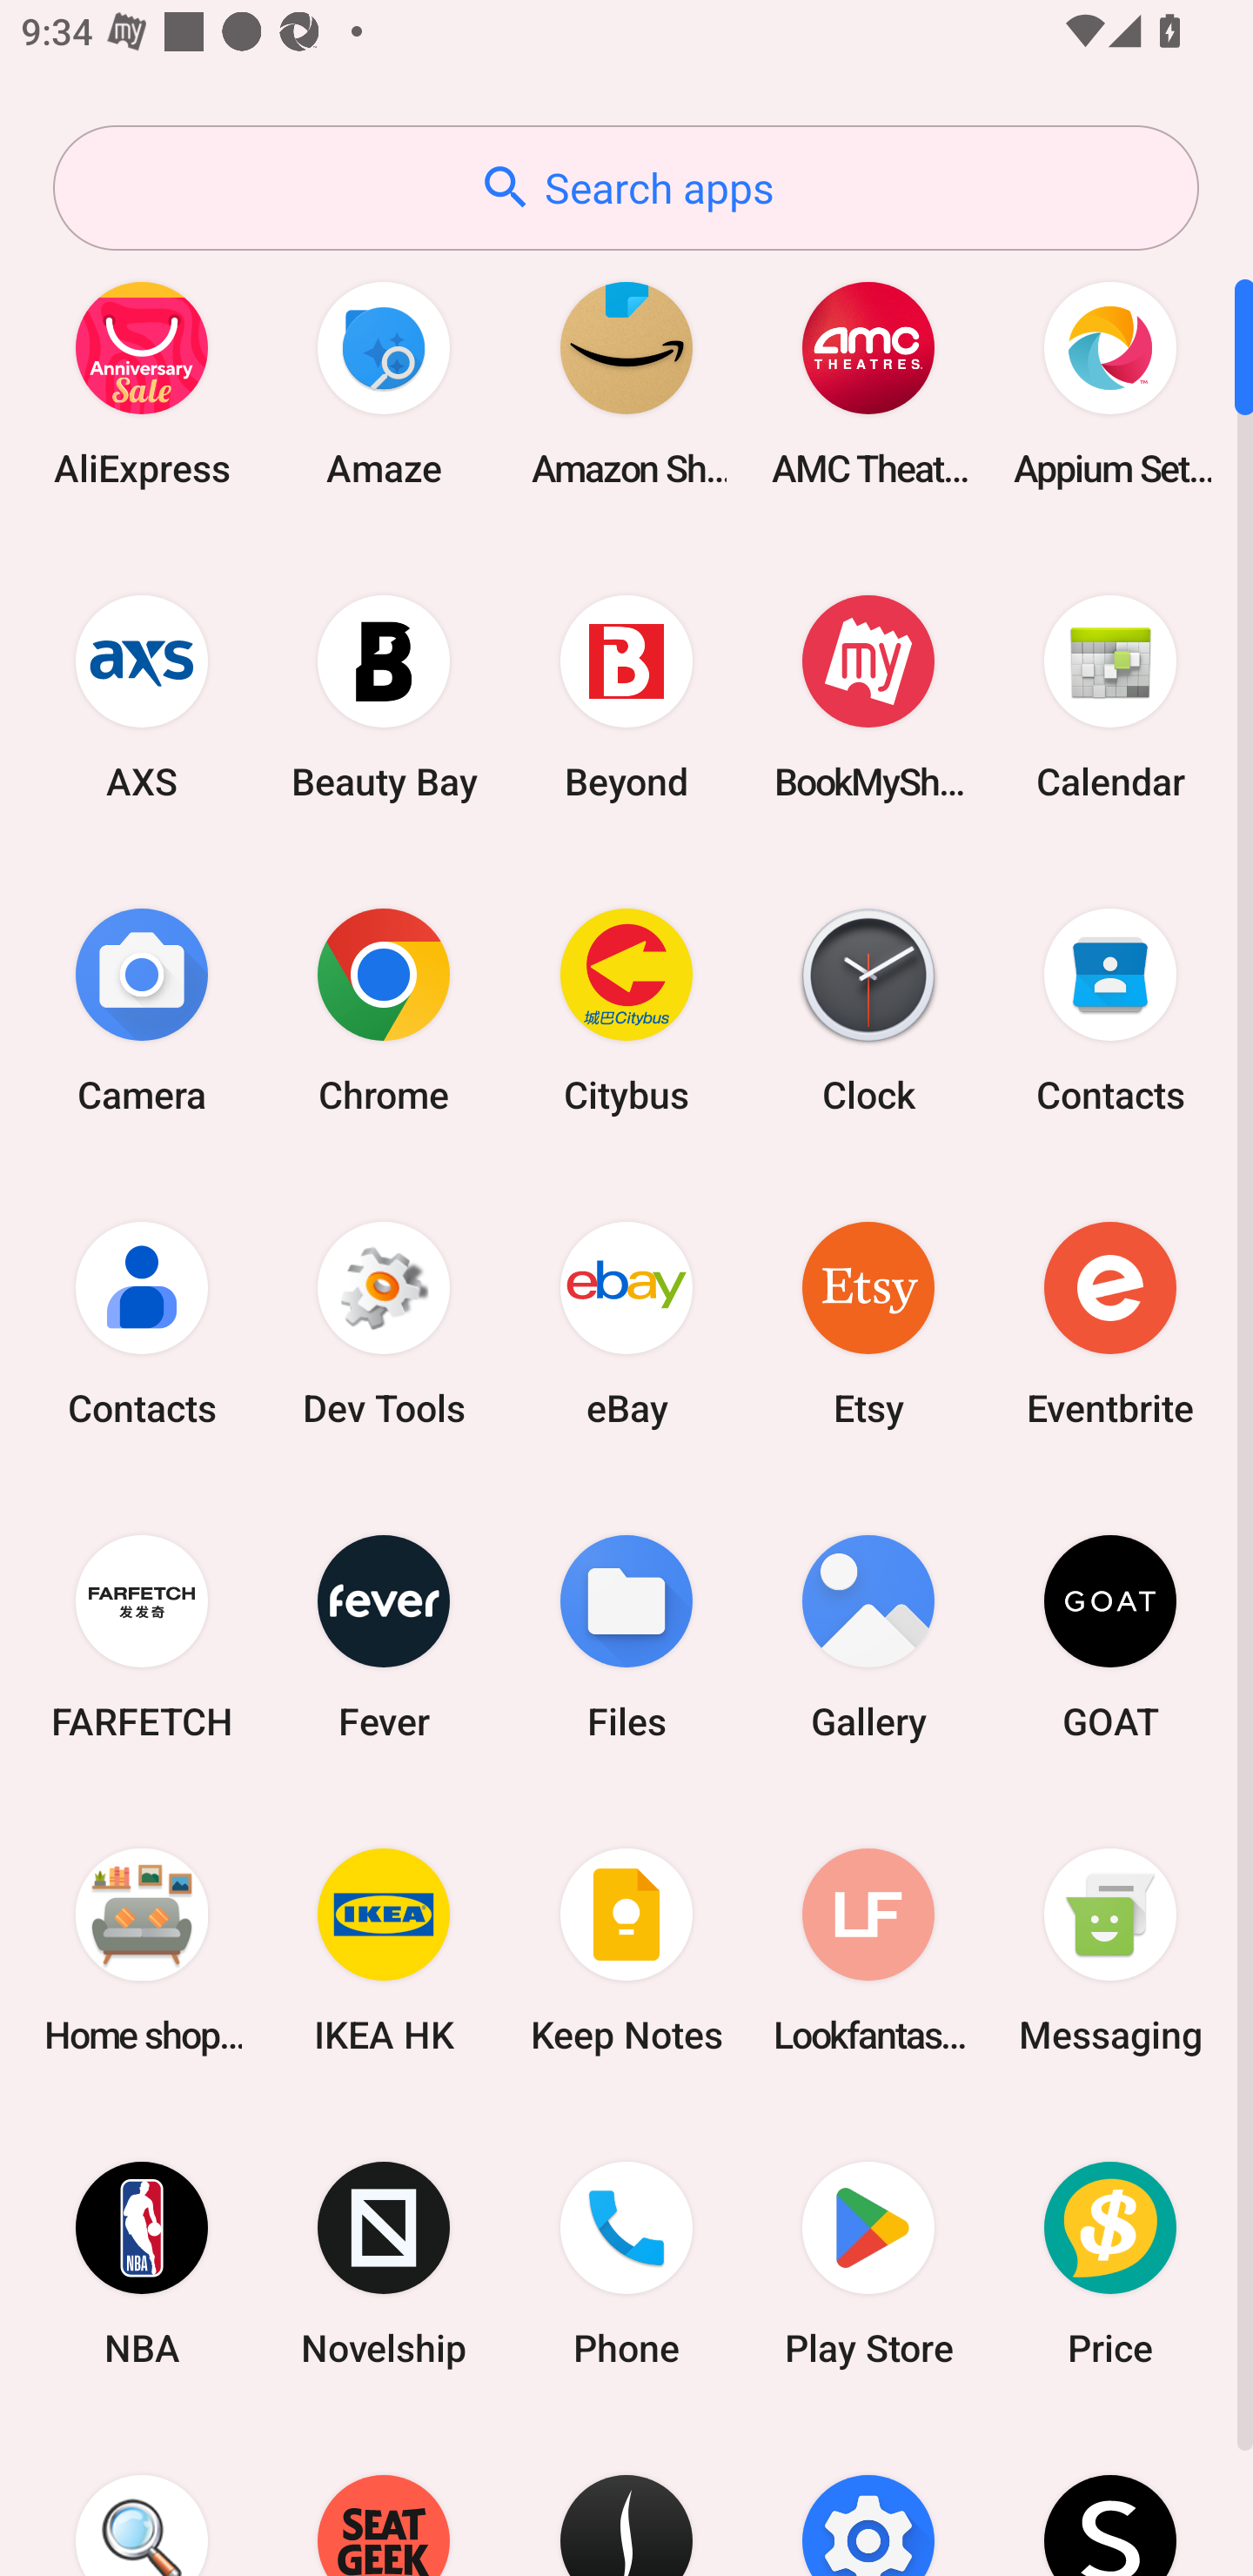 This screenshot has width=1253, height=2576. Describe the element at coordinates (1110, 1010) in the screenshot. I see `Contacts` at that location.